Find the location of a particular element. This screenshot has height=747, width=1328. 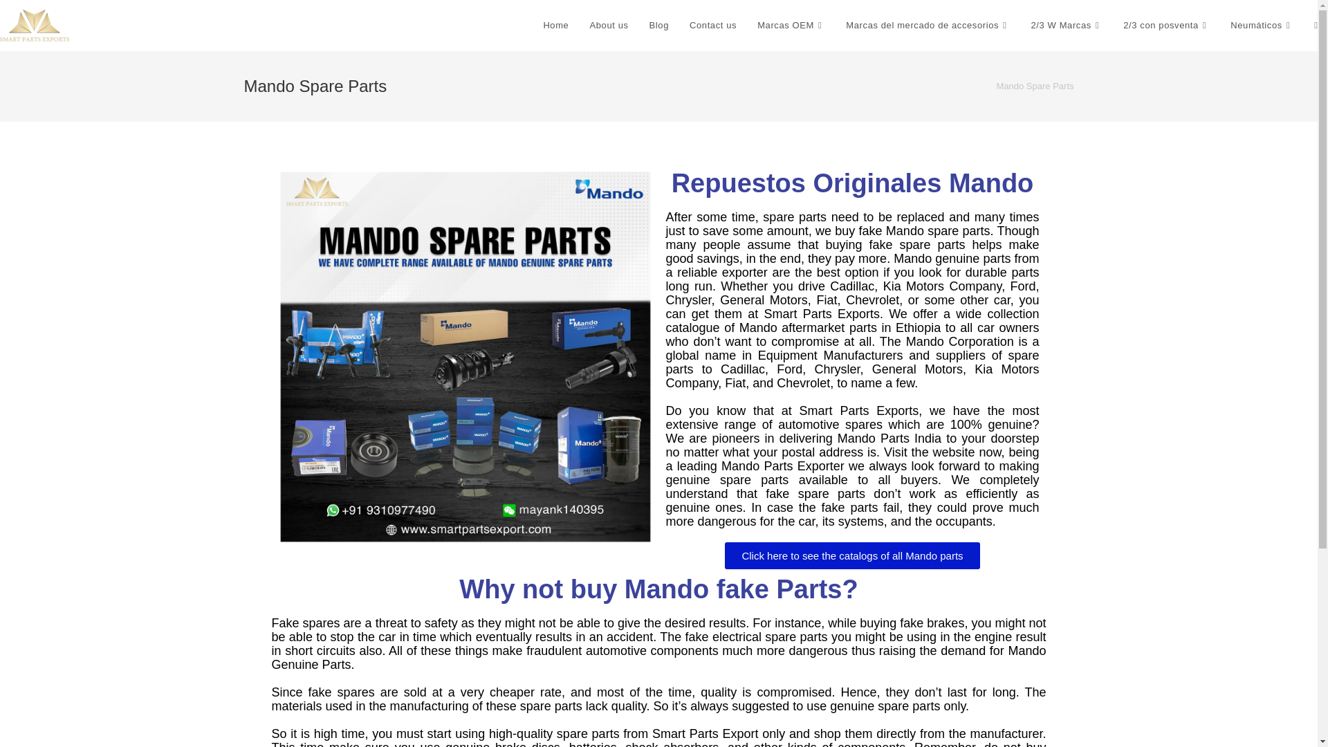

Marcas OEM is located at coordinates (791, 26).